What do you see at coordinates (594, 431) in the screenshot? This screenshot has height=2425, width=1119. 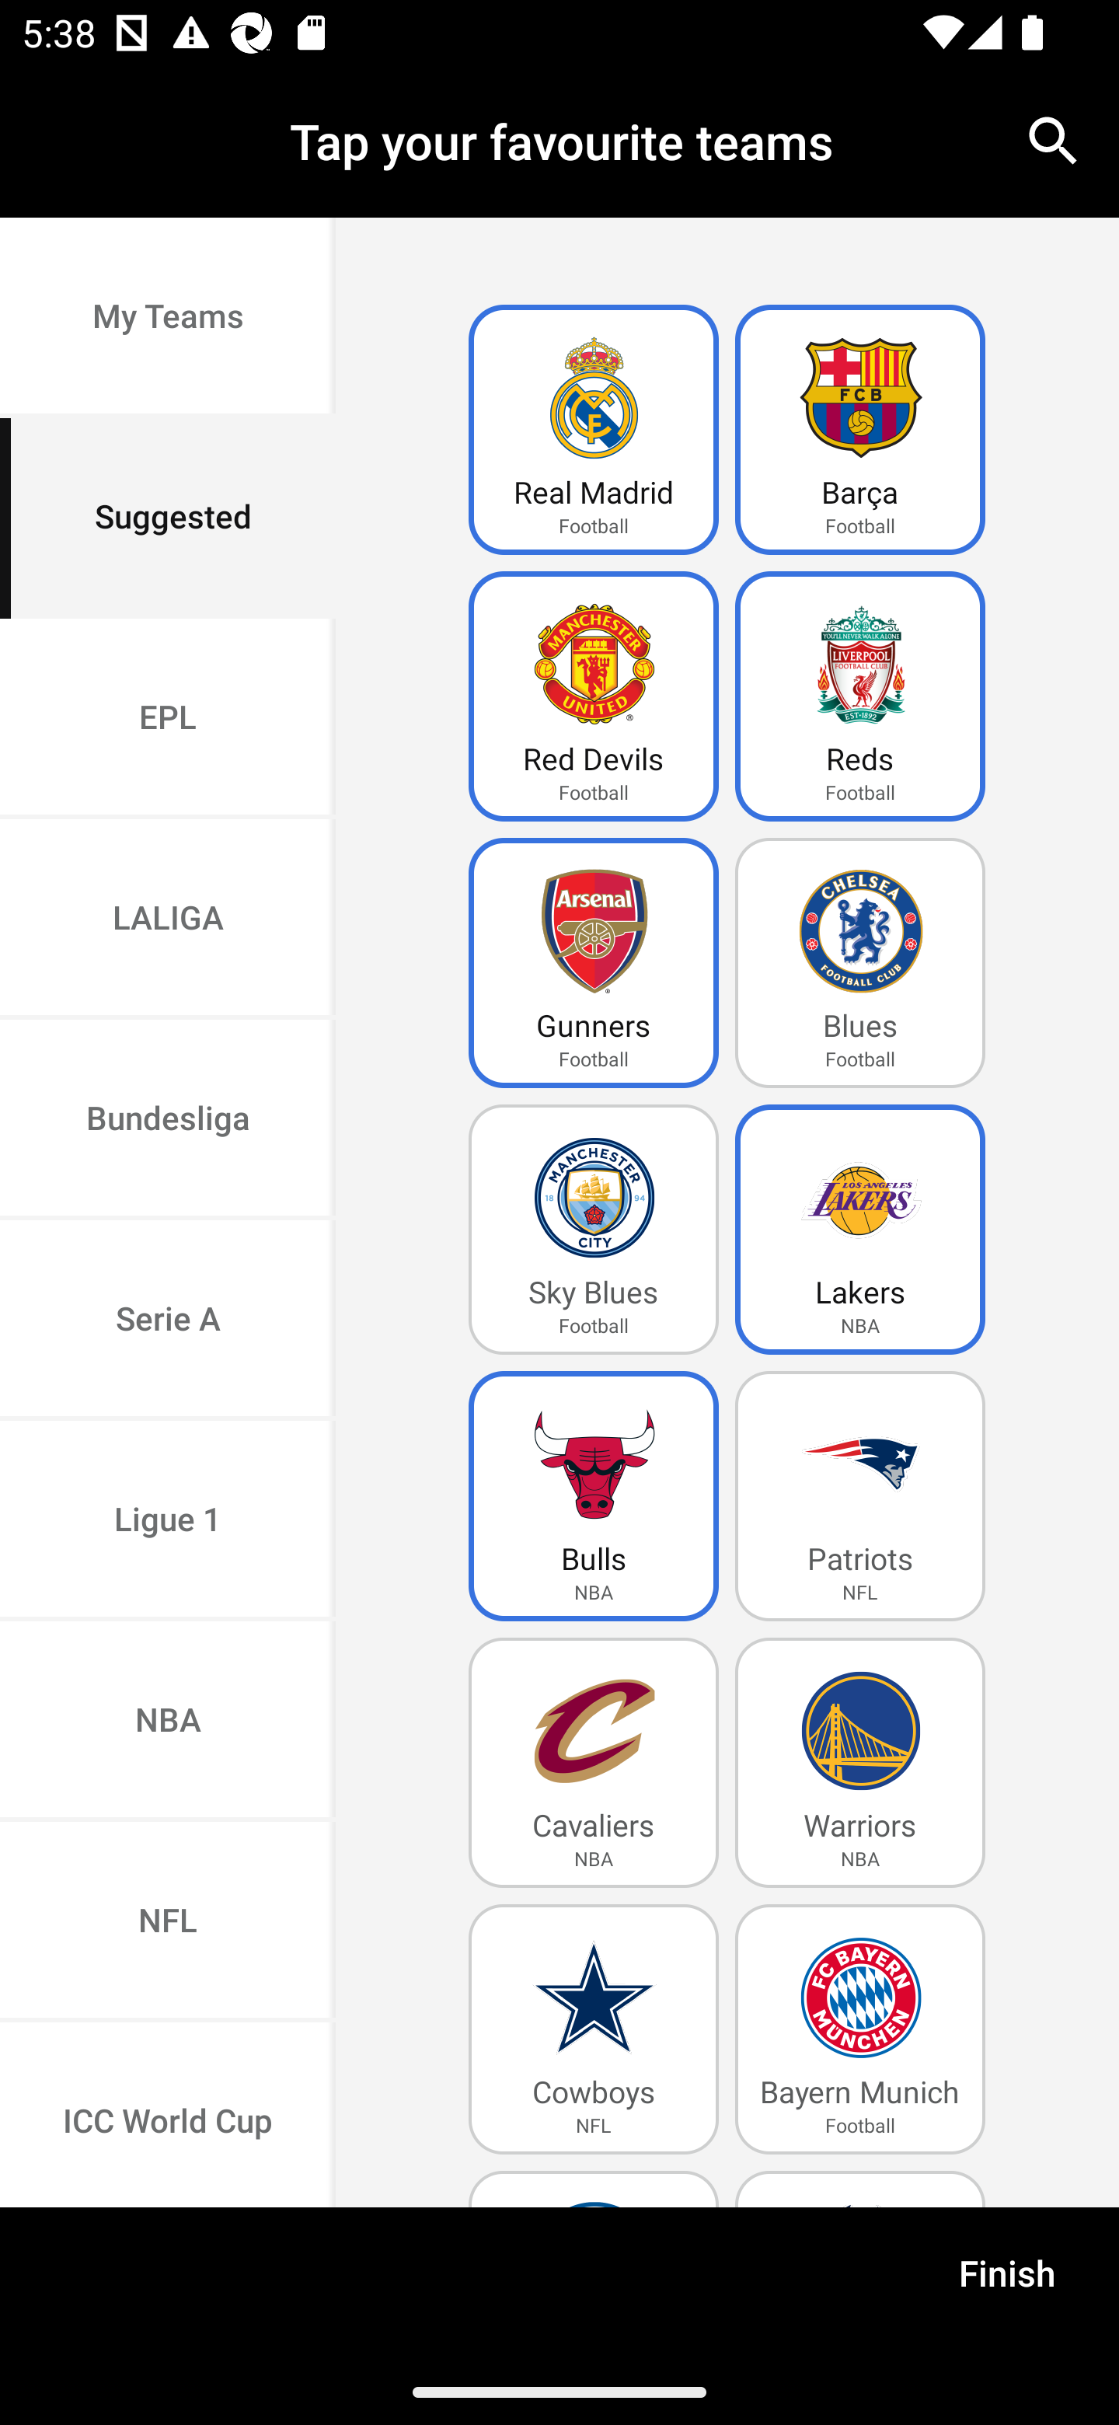 I see `Real Madrid Real MadridSelected Football` at bounding box center [594, 431].